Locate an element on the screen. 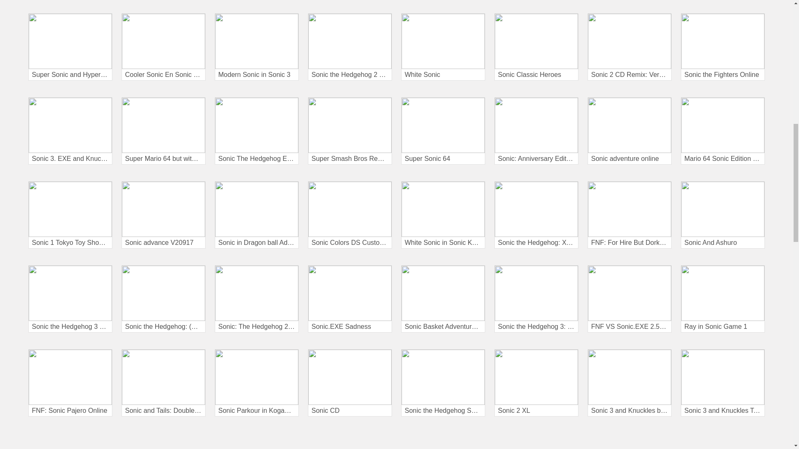  Sonic the Hedgehog 2 Encore Mode is located at coordinates (350, 47).